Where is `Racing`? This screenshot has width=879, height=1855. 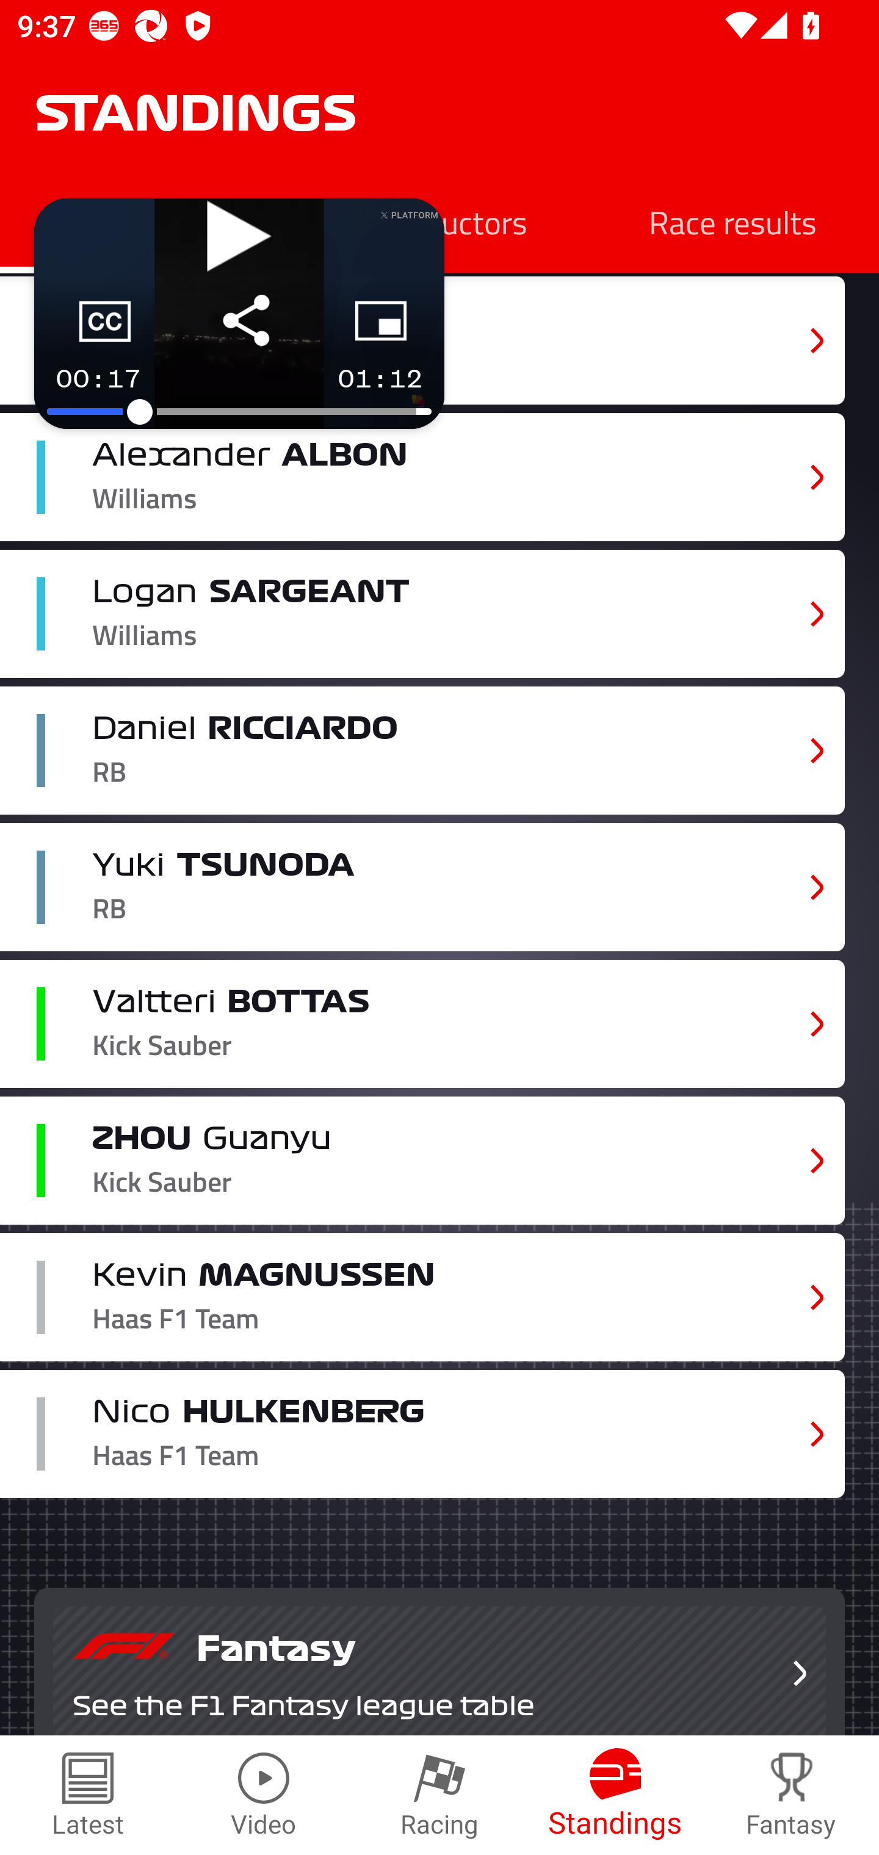
Racing is located at coordinates (440, 1795).